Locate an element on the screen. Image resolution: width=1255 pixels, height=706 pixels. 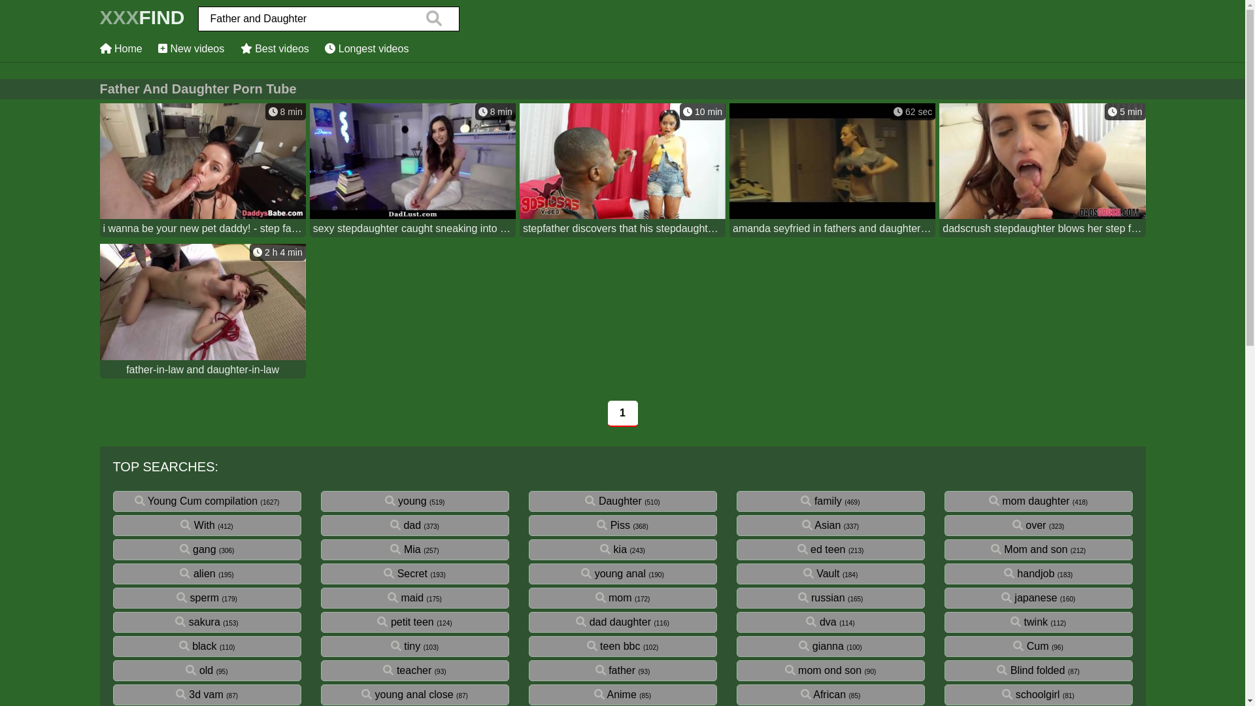
Secret is located at coordinates (405, 574).